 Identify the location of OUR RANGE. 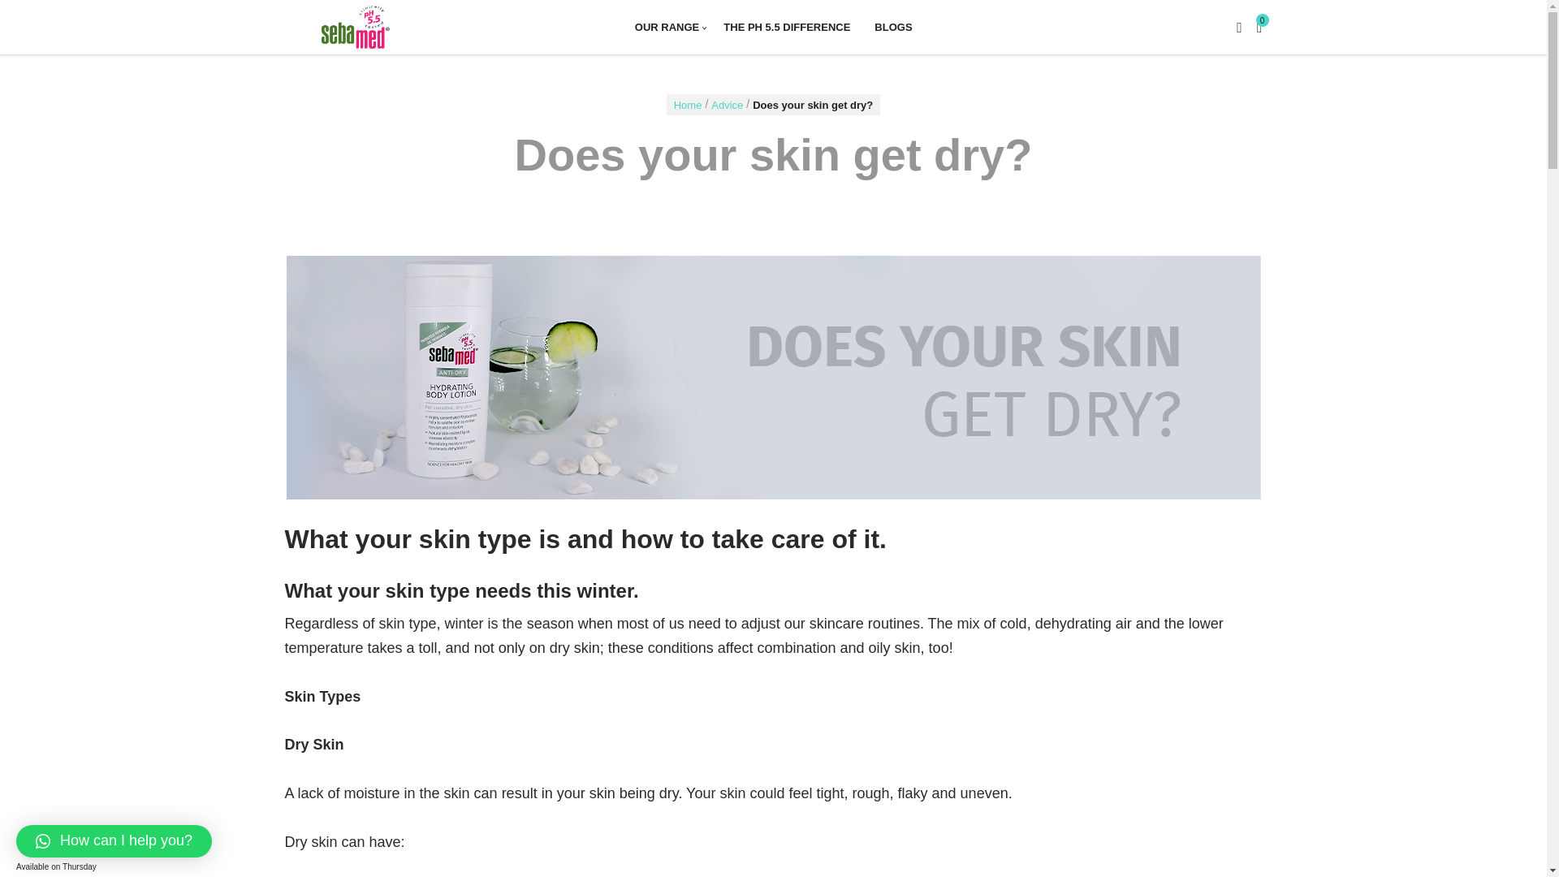
(666, 27).